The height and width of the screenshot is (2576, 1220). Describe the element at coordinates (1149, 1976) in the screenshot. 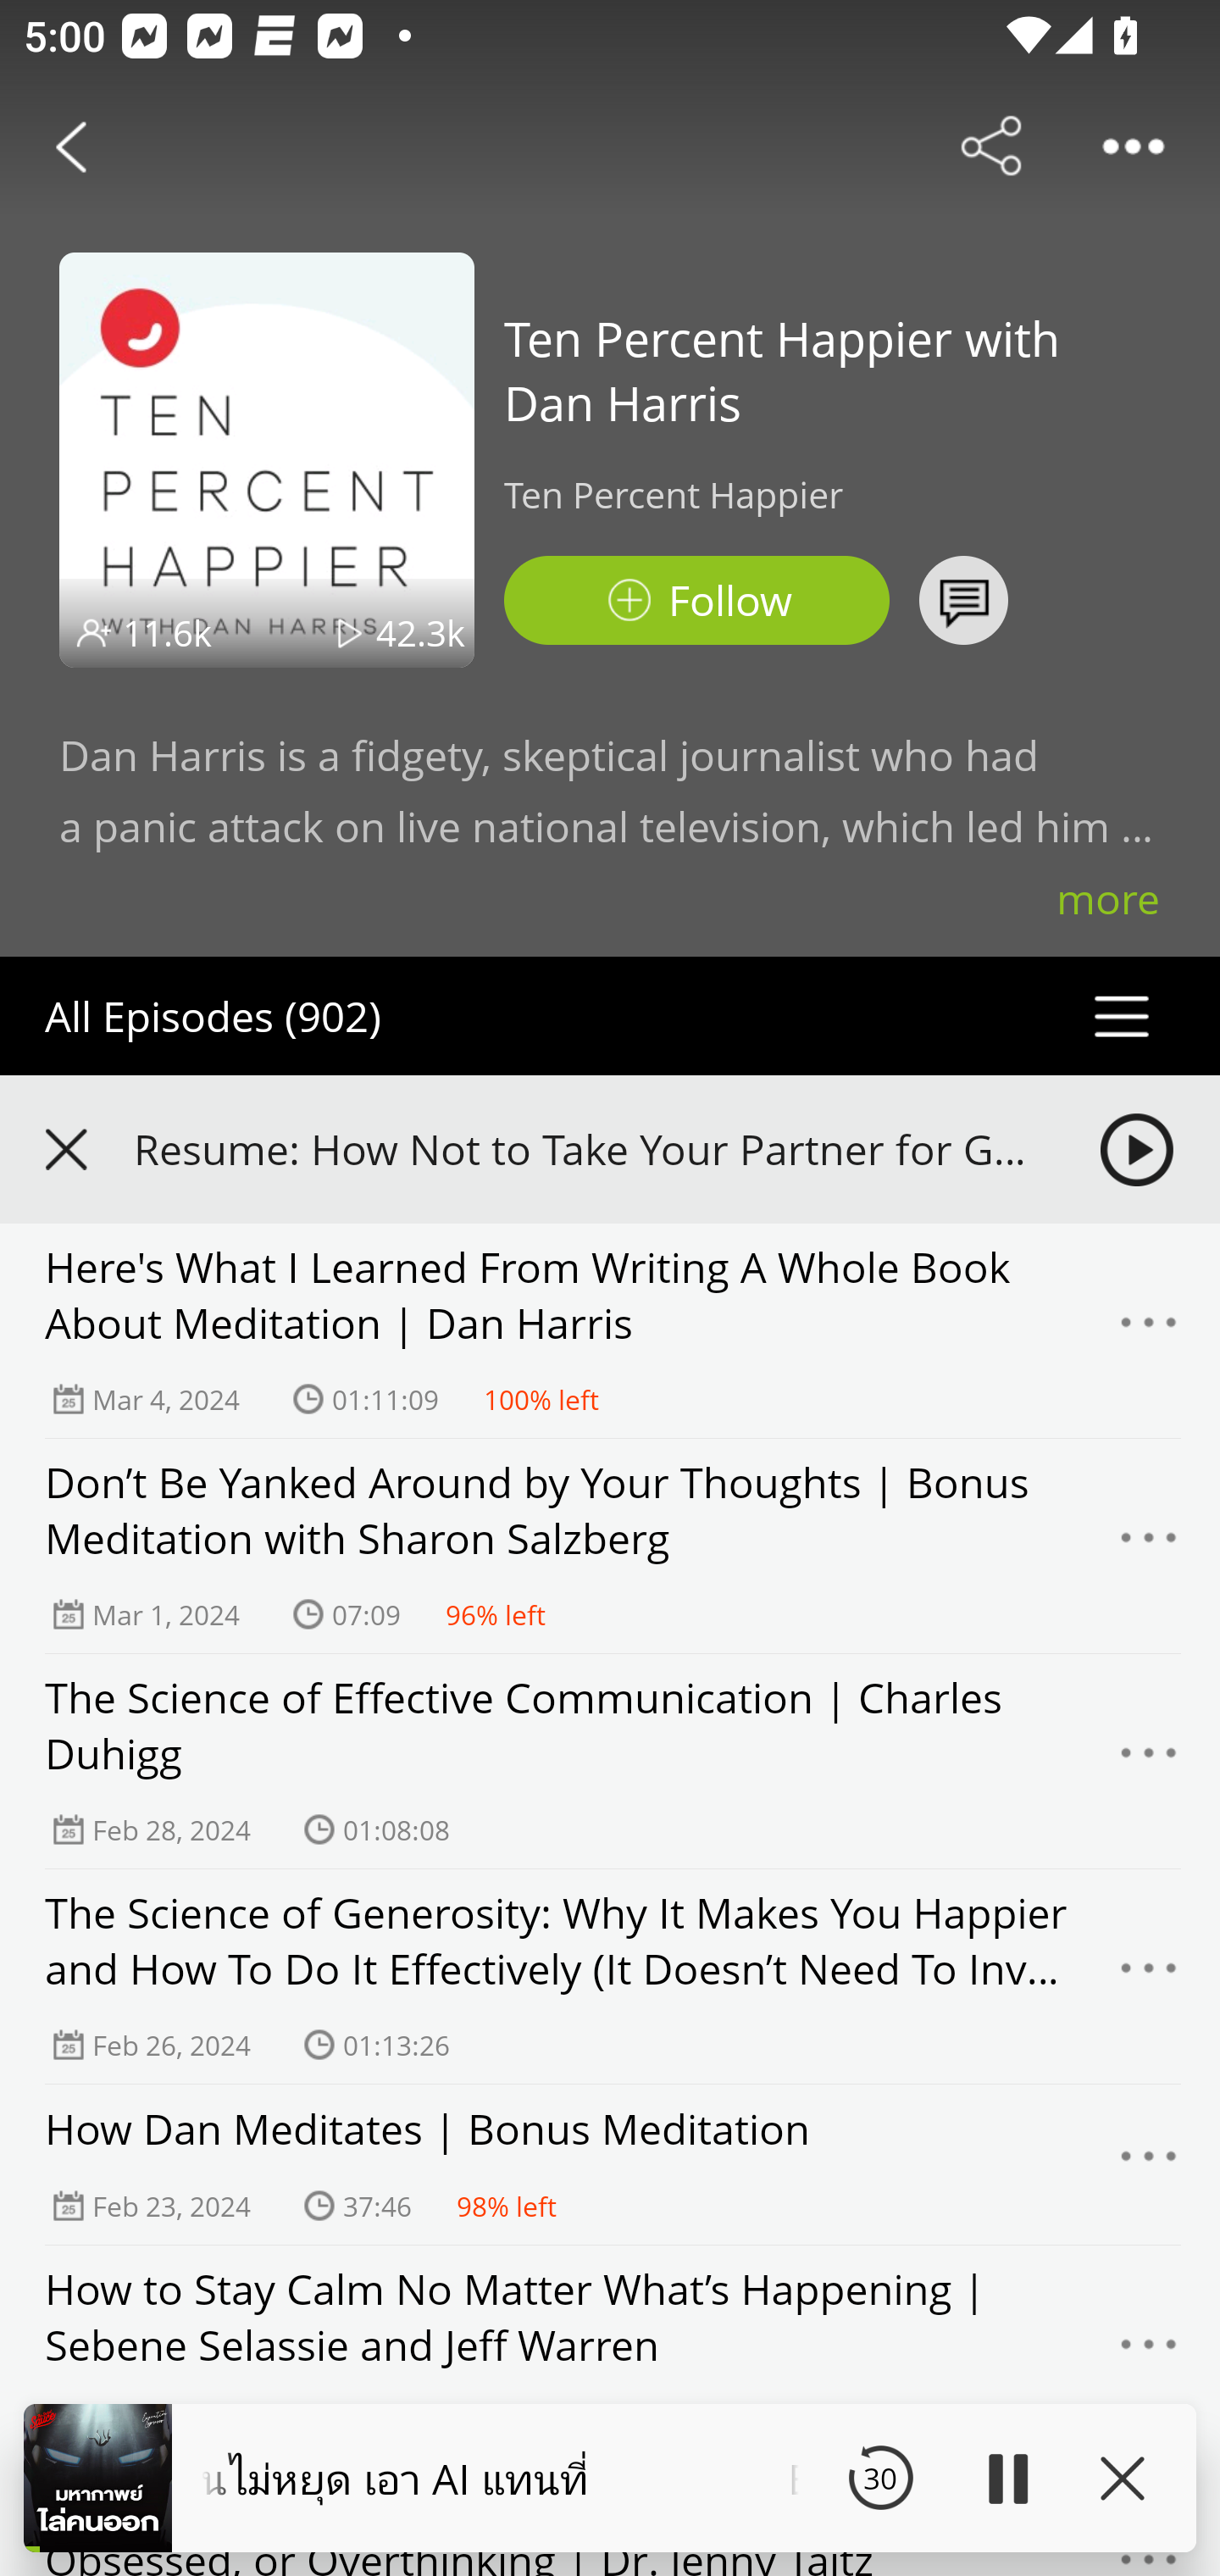

I see `Menu` at that location.